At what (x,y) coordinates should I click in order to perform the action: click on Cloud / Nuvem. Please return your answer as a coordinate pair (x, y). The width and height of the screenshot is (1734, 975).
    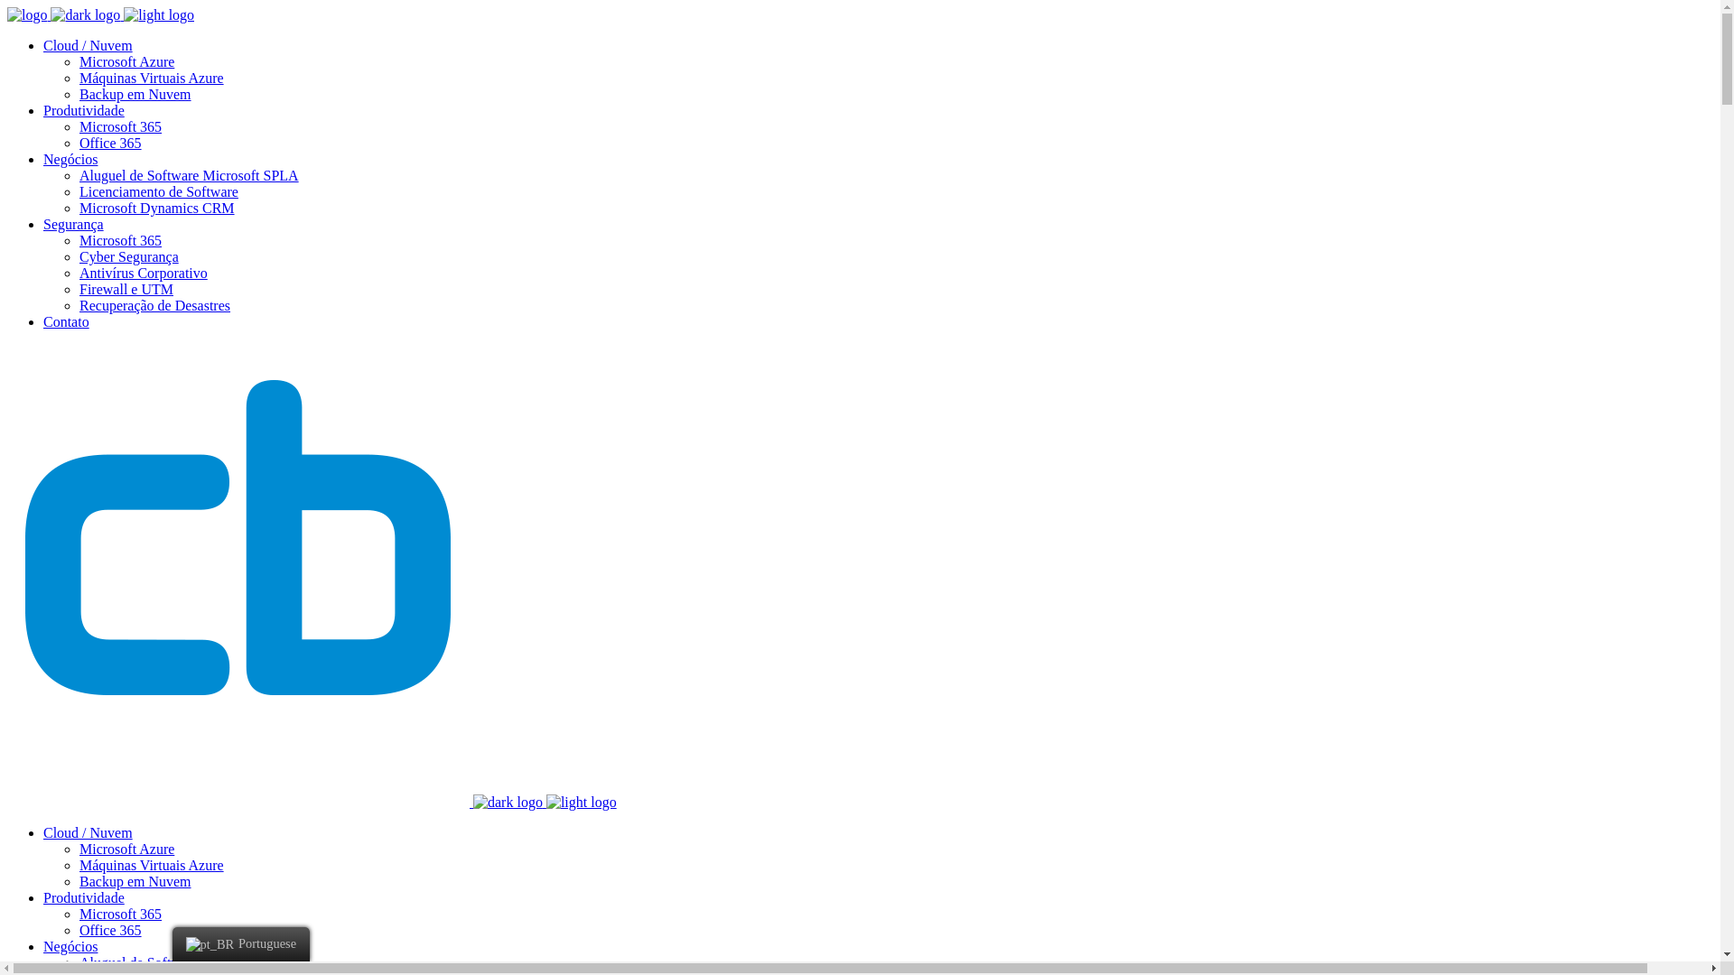
    Looking at the image, I should click on (89, 45).